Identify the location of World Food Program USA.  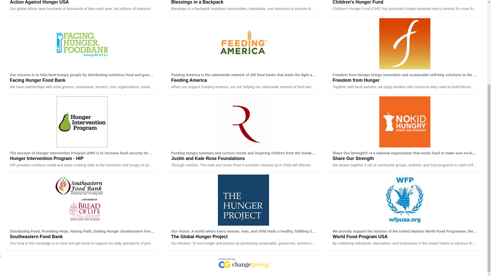
(405, 214).